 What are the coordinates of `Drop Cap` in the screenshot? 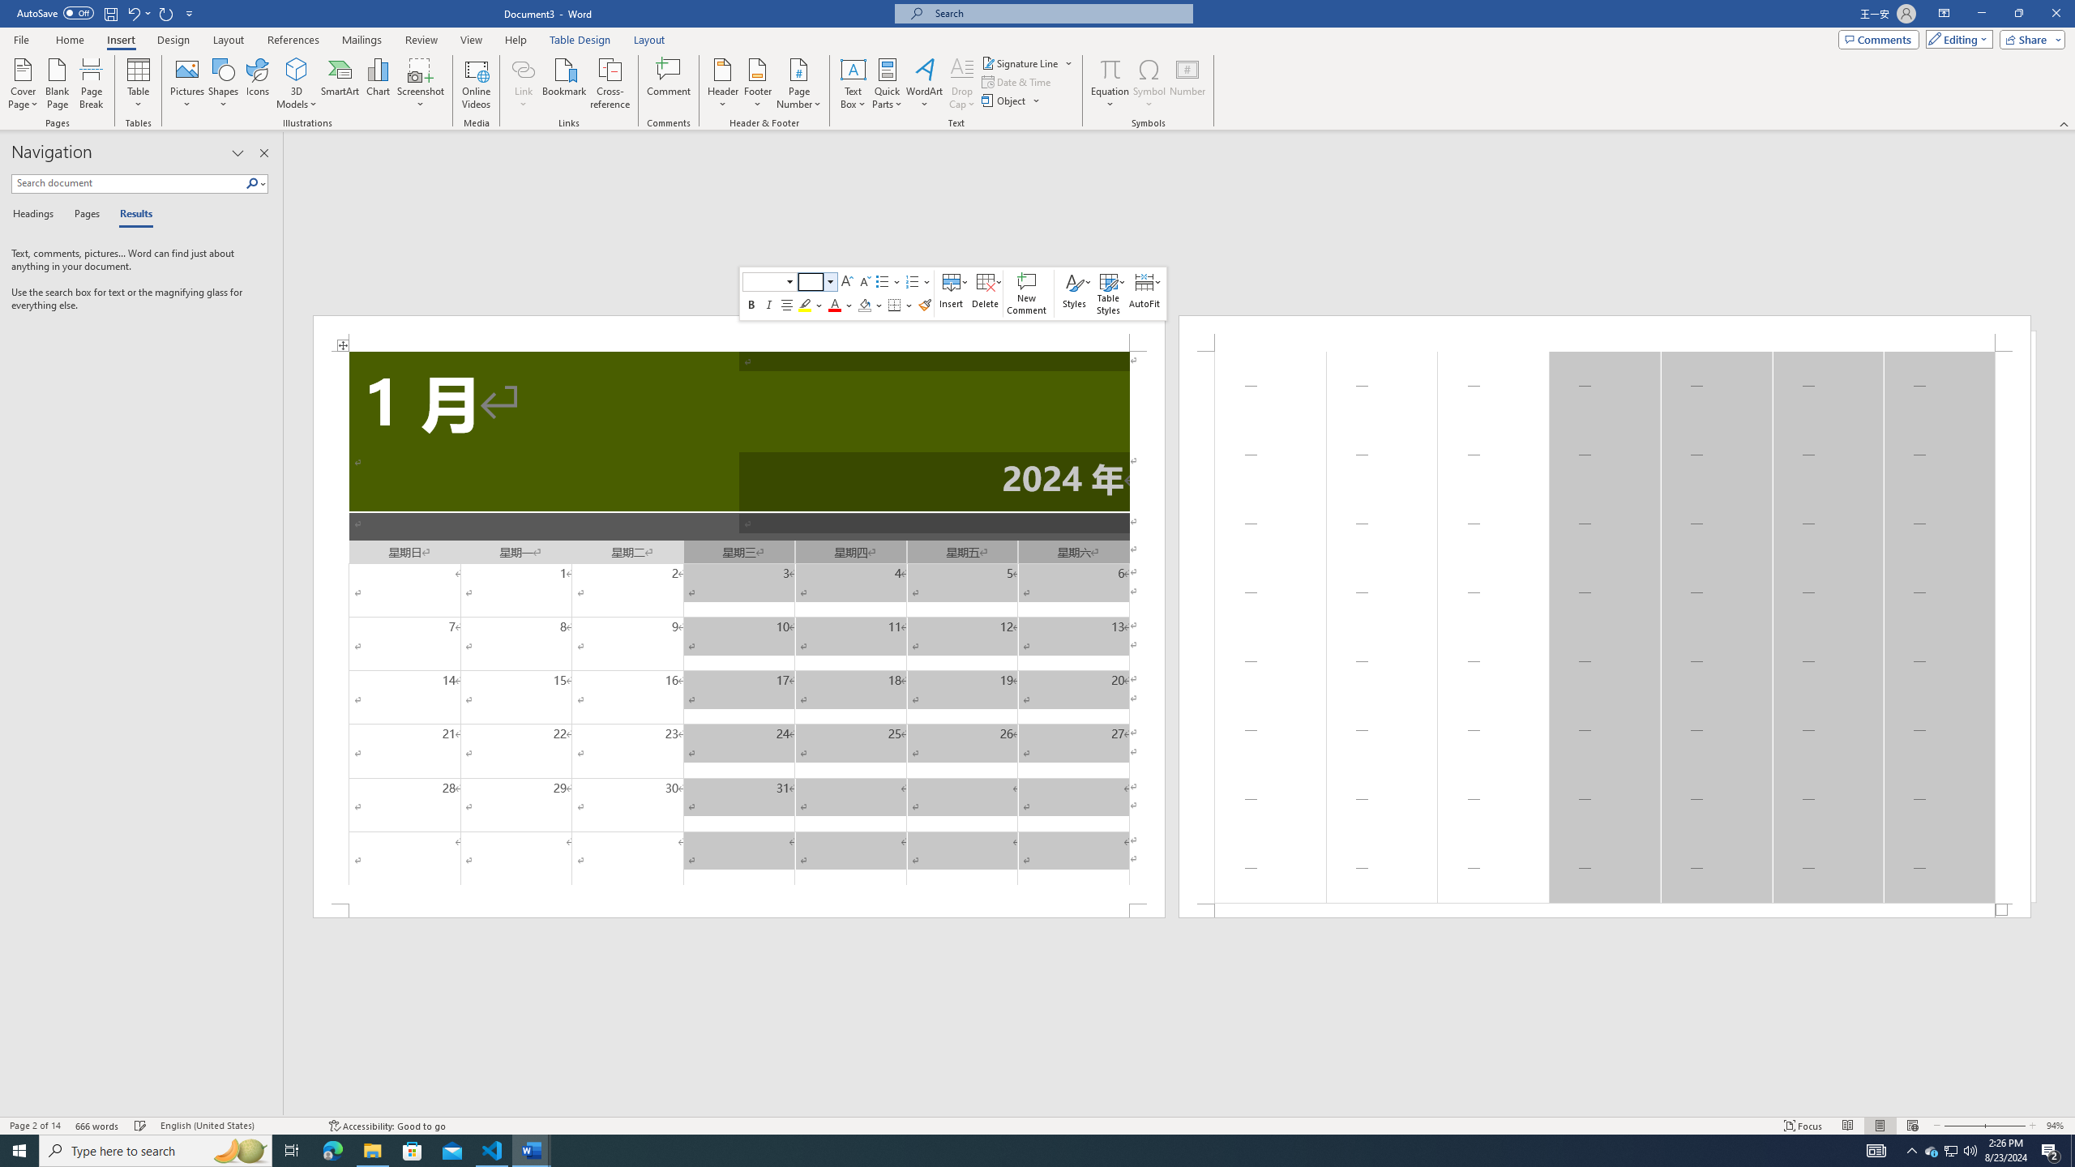 It's located at (961, 83).